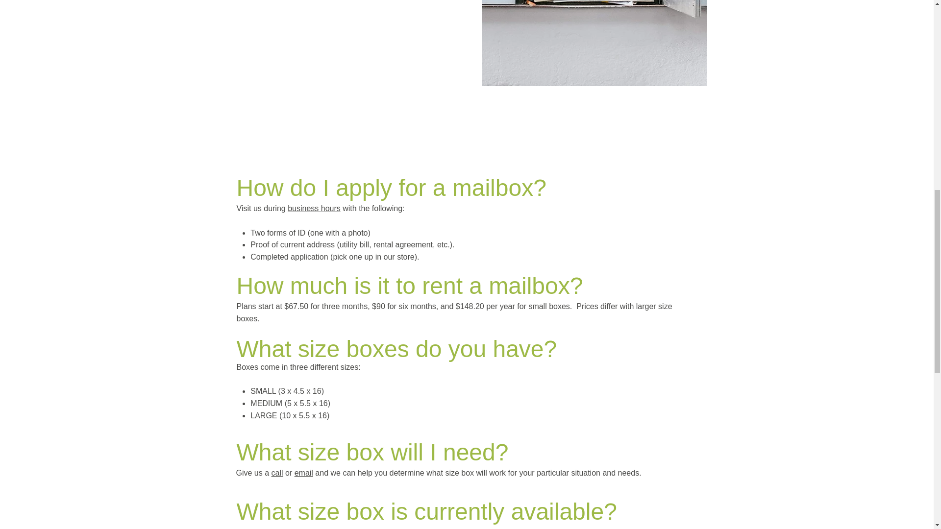 Image resolution: width=941 pixels, height=529 pixels. Describe the element at coordinates (304, 473) in the screenshot. I see `email` at that location.